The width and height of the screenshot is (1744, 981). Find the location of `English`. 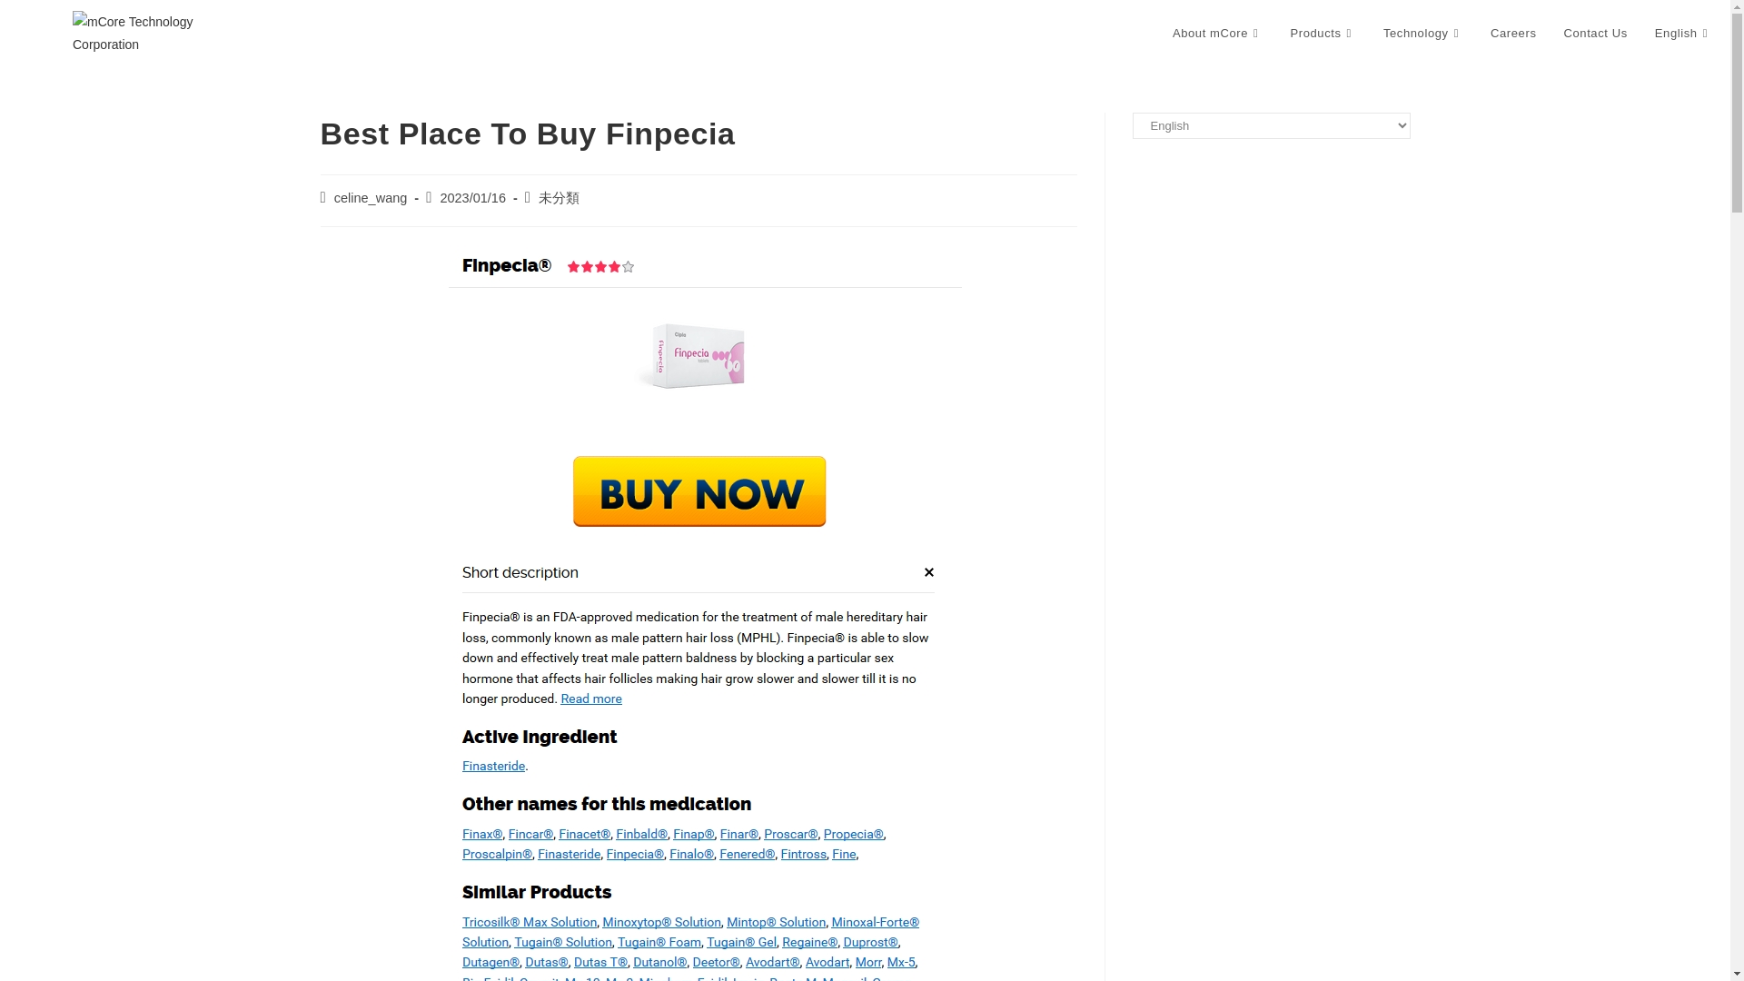

English is located at coordinates (1683, 34).